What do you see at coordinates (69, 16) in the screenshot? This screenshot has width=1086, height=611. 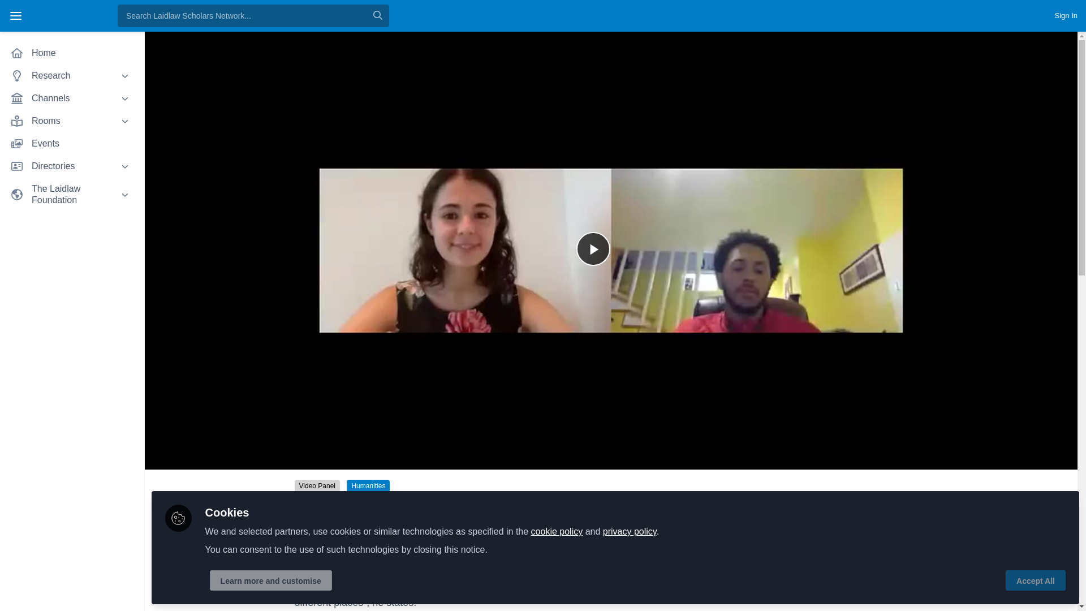 I see `Laidlaw Scholars Network` at bounding box center [69, 16].